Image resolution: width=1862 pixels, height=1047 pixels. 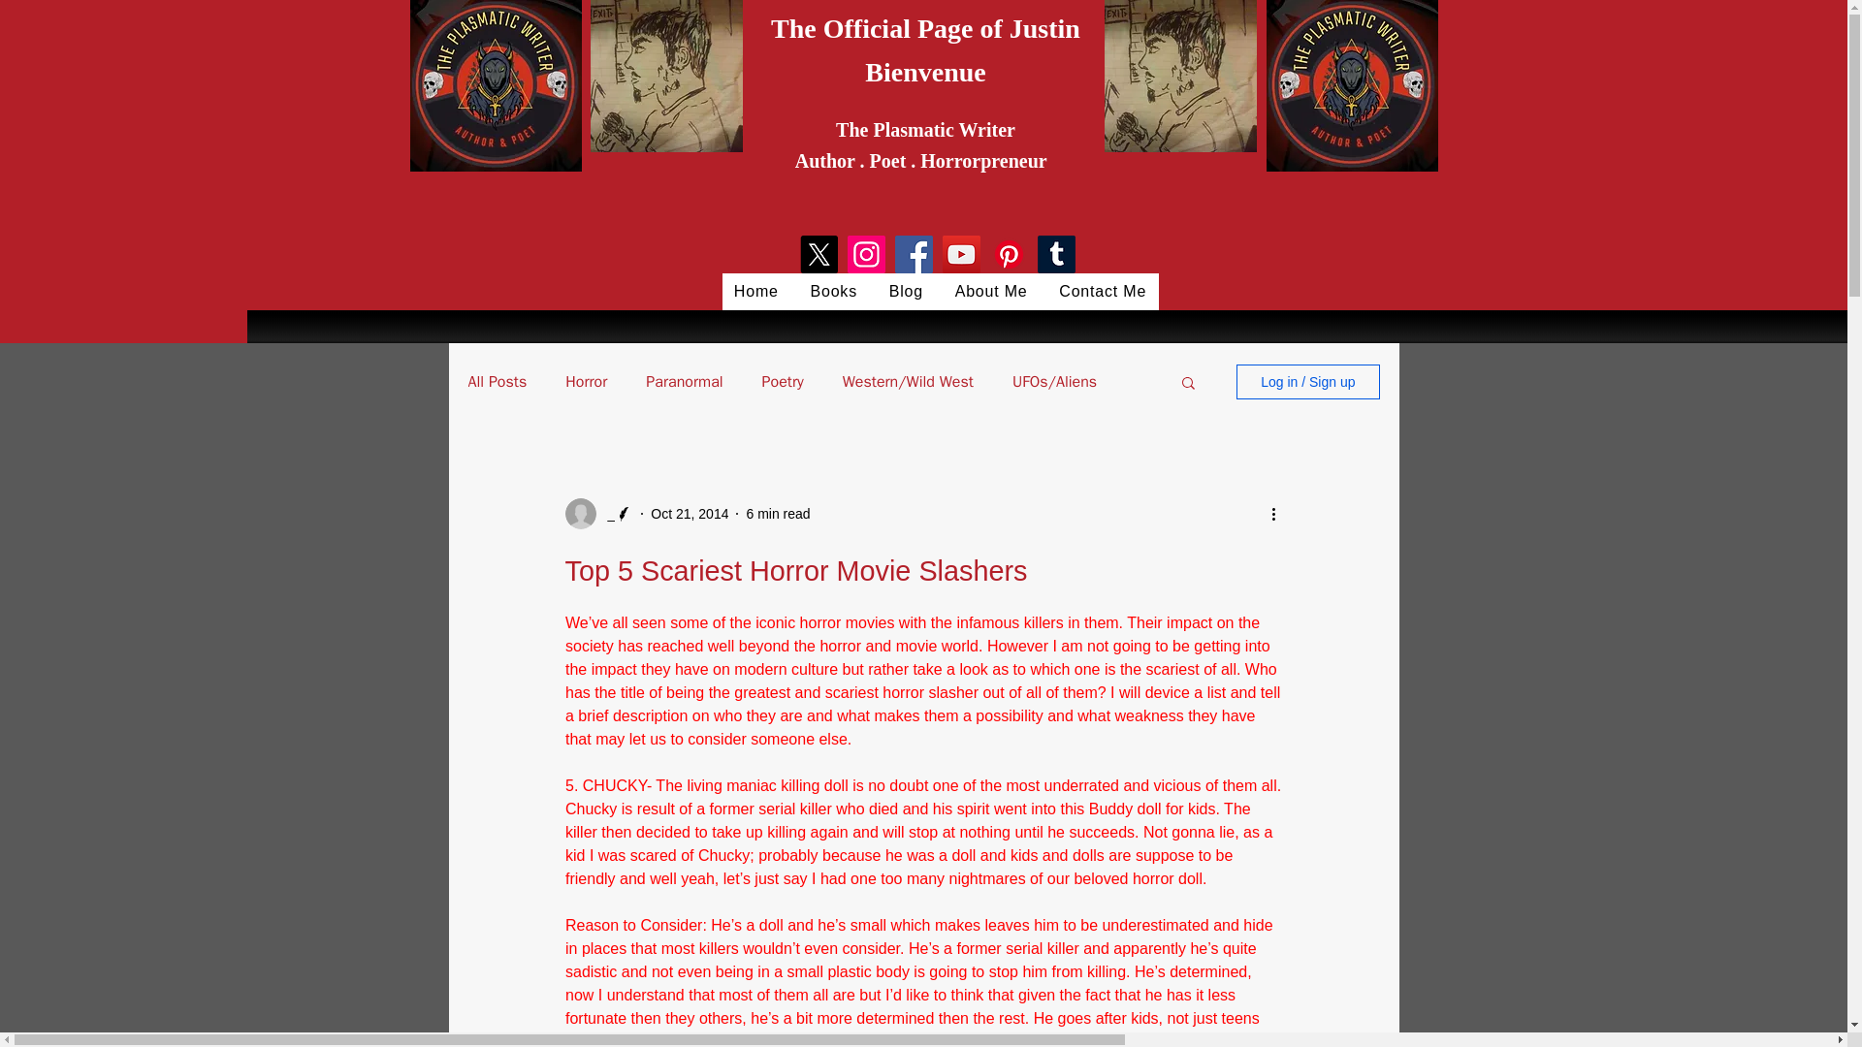 What do you see at coordinates (497, 382) in the screenshot?
I see `All Posts` at bounding box center [497, 382].